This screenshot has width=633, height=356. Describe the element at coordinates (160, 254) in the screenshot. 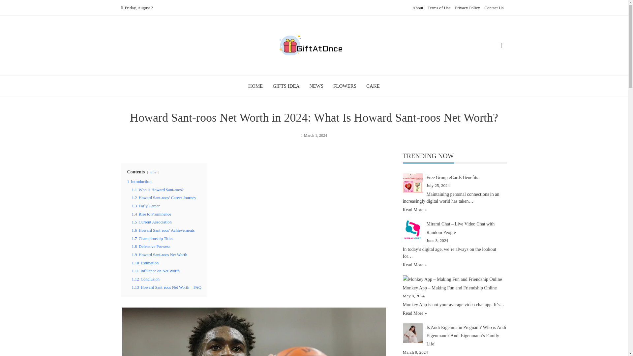

I see `1.9 Howard Sant-roos Net Worth` at that location.